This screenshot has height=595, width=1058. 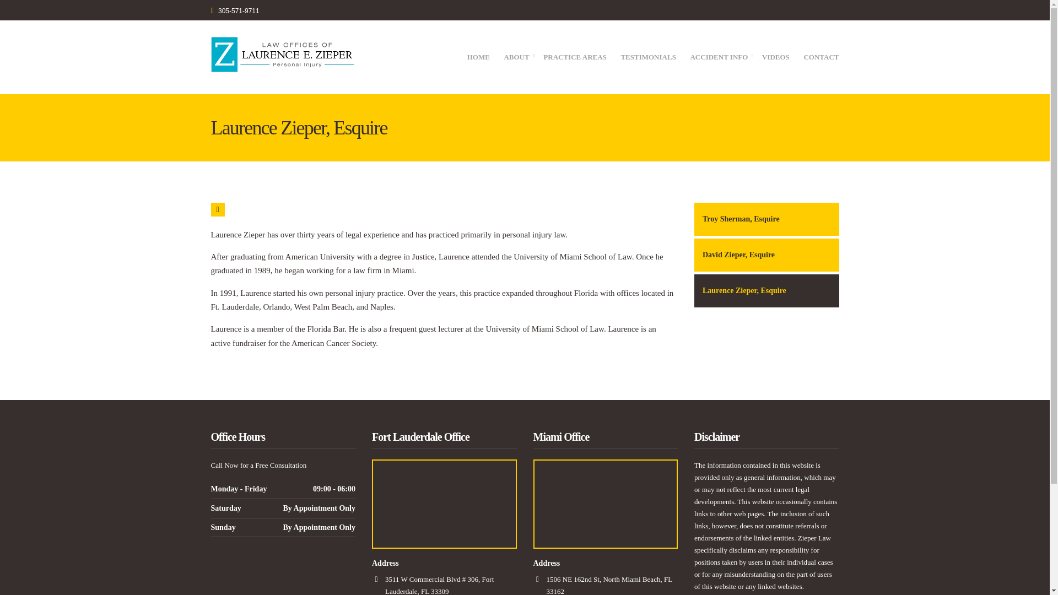 I want to click on David Zieper, Esquire, so click(x=766, y=255).